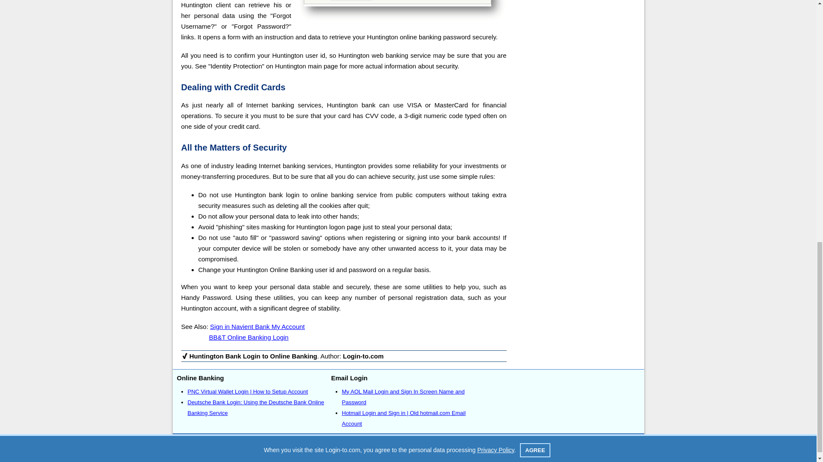  What do you see at coordinates (403, 397) in the screenshot?
I see `My AOL Mail Login and Sign In Screen Name and Password` at bounding box center [403, 397].